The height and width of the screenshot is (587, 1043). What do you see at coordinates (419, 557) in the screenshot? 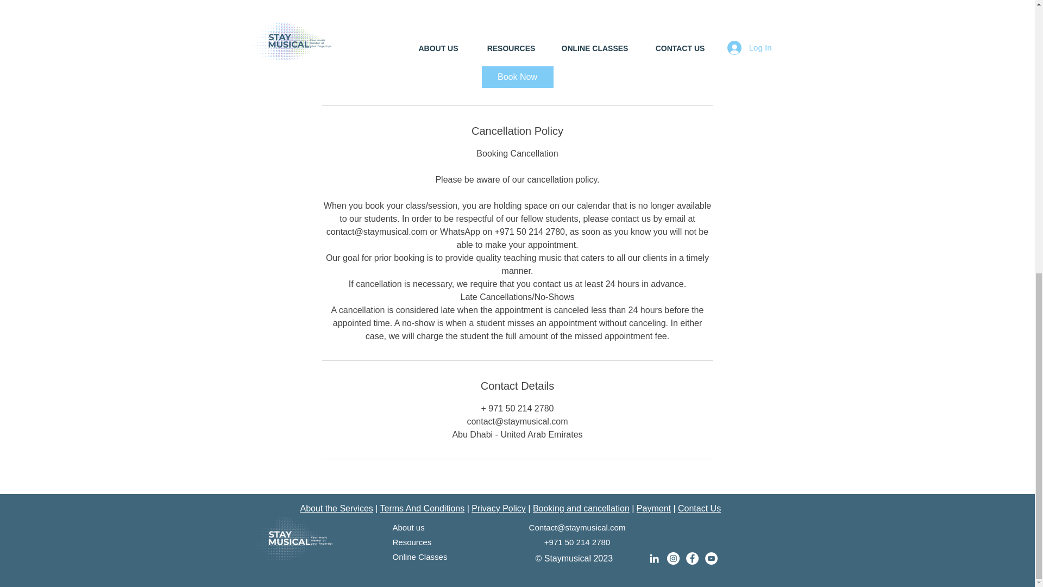
I see `Online Classes` at bounding box center [419, 557].